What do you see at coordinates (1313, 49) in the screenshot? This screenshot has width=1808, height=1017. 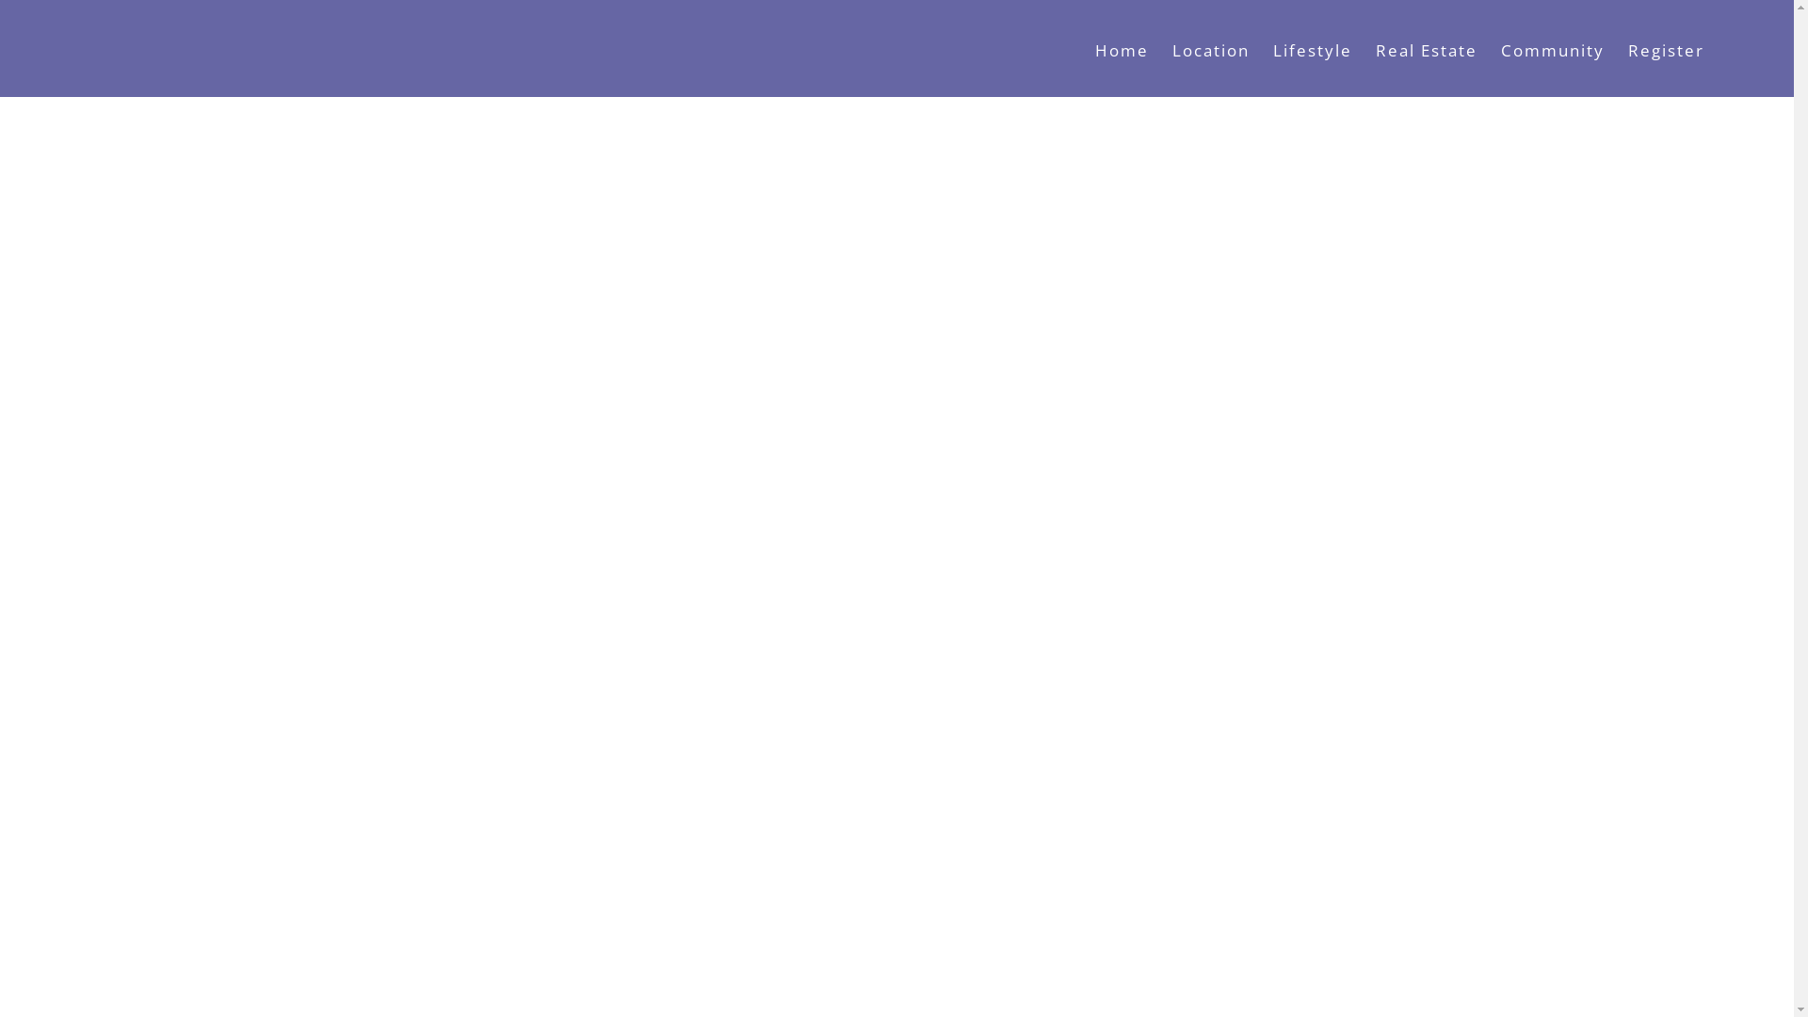 I see `Lifestyle` at bounding box center [1313, 49].